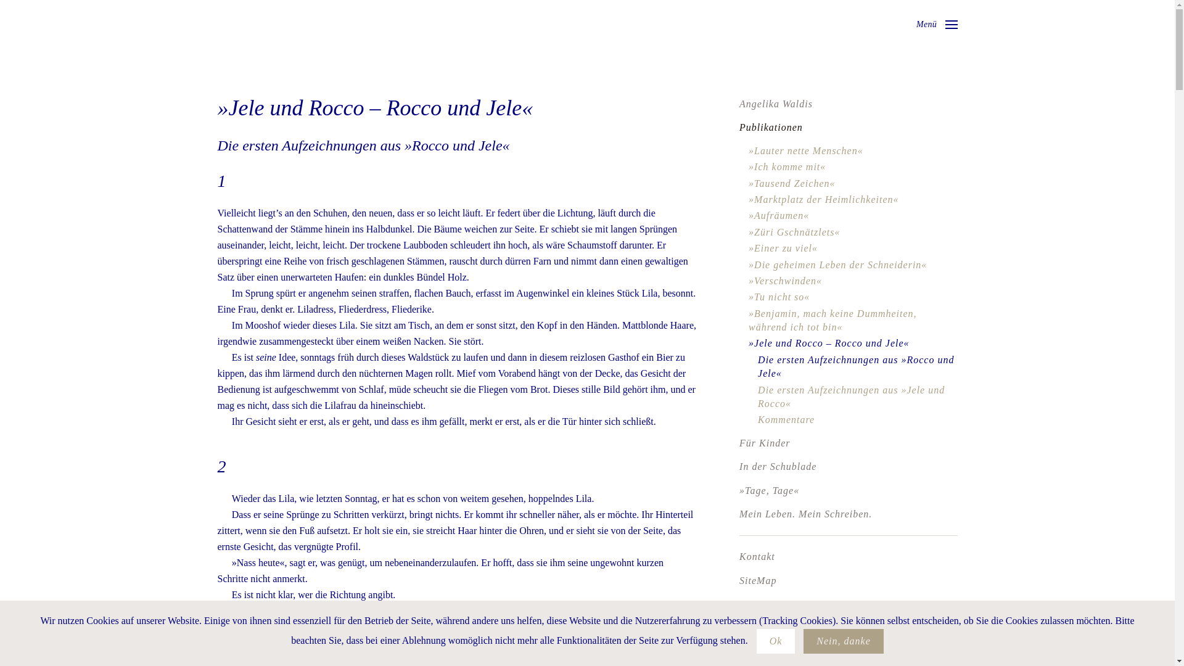  I want to click on Ok, so click(776, 641).